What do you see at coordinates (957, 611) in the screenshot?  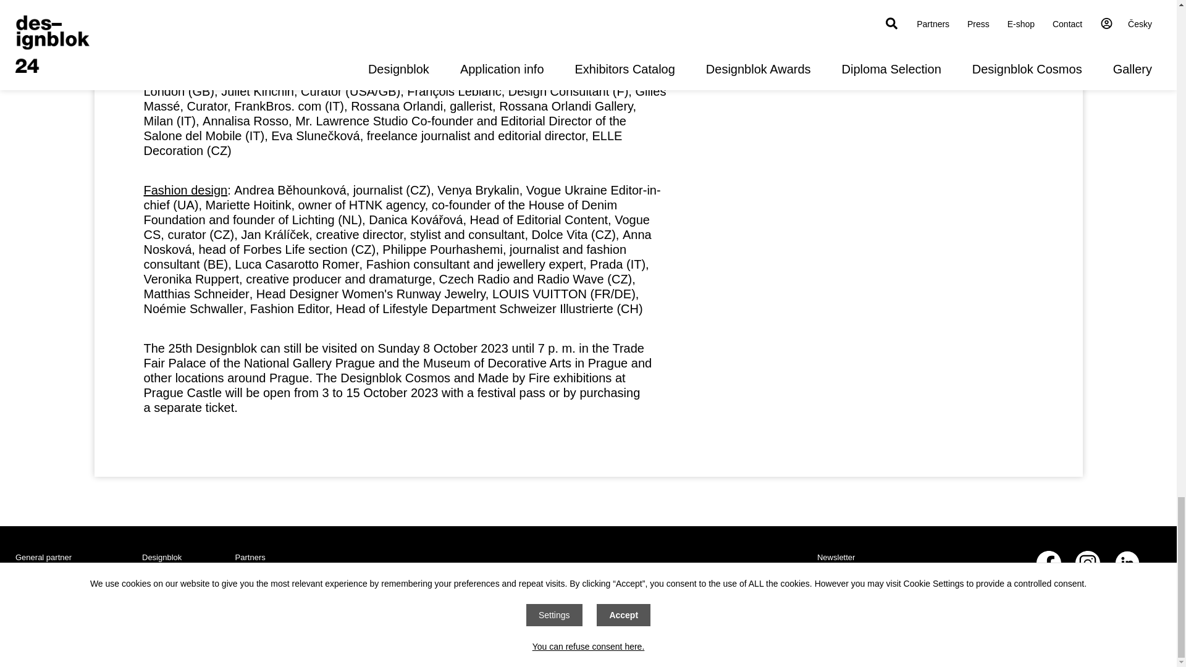 I see `Subscribe` at bounding box center [957, 611].